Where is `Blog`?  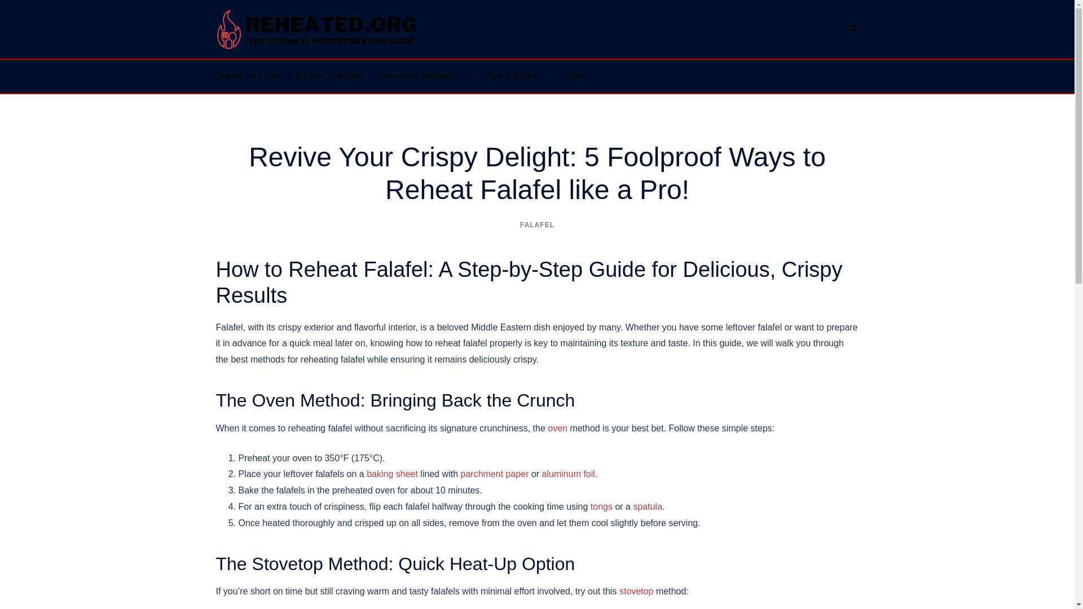 Blog is located at coordinates (575, 76).